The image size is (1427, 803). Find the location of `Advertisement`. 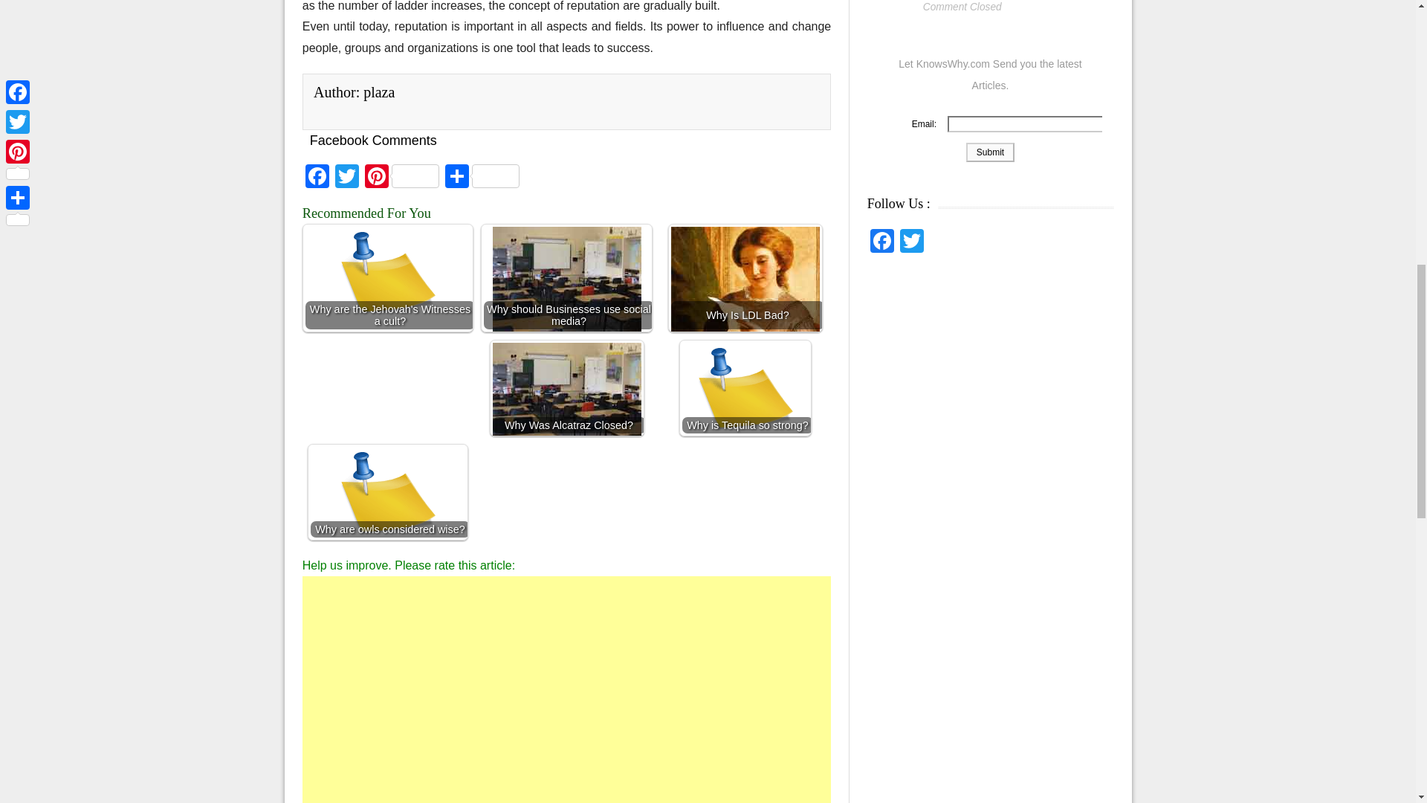

Advertisement is located at coordinates (567, 690).